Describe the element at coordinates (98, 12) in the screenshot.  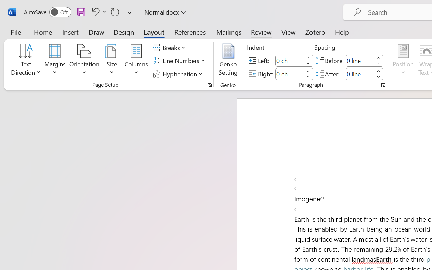
I see `Undo Paste Destination Formatting` at that location.